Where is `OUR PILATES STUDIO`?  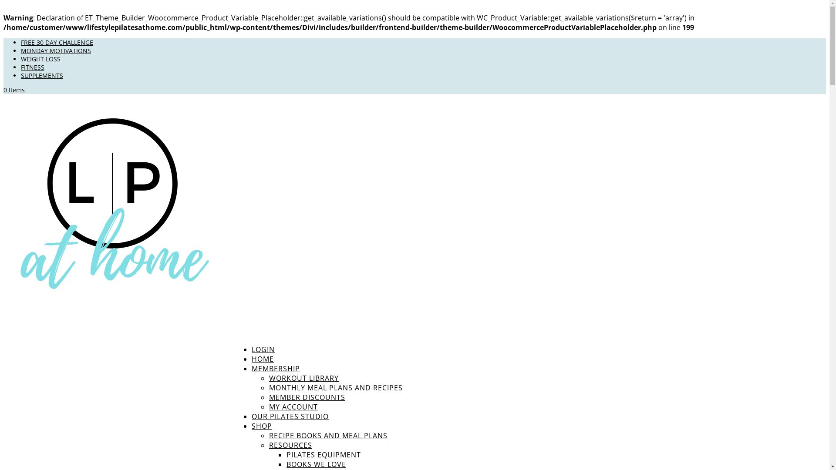 OUR PILATES STUDIO is located at coordinates (290, 430).